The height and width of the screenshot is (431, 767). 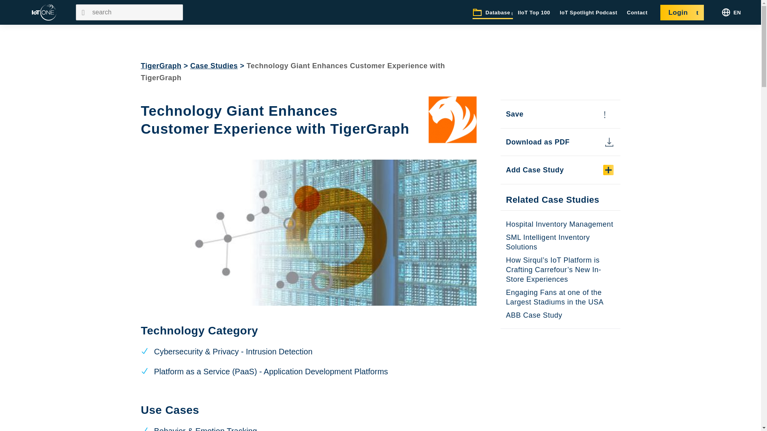 What do you see at coordinates (588, 13) in the screenshot?
I see `IoT Spotlight Podcast` at bounding box center [588, 13].